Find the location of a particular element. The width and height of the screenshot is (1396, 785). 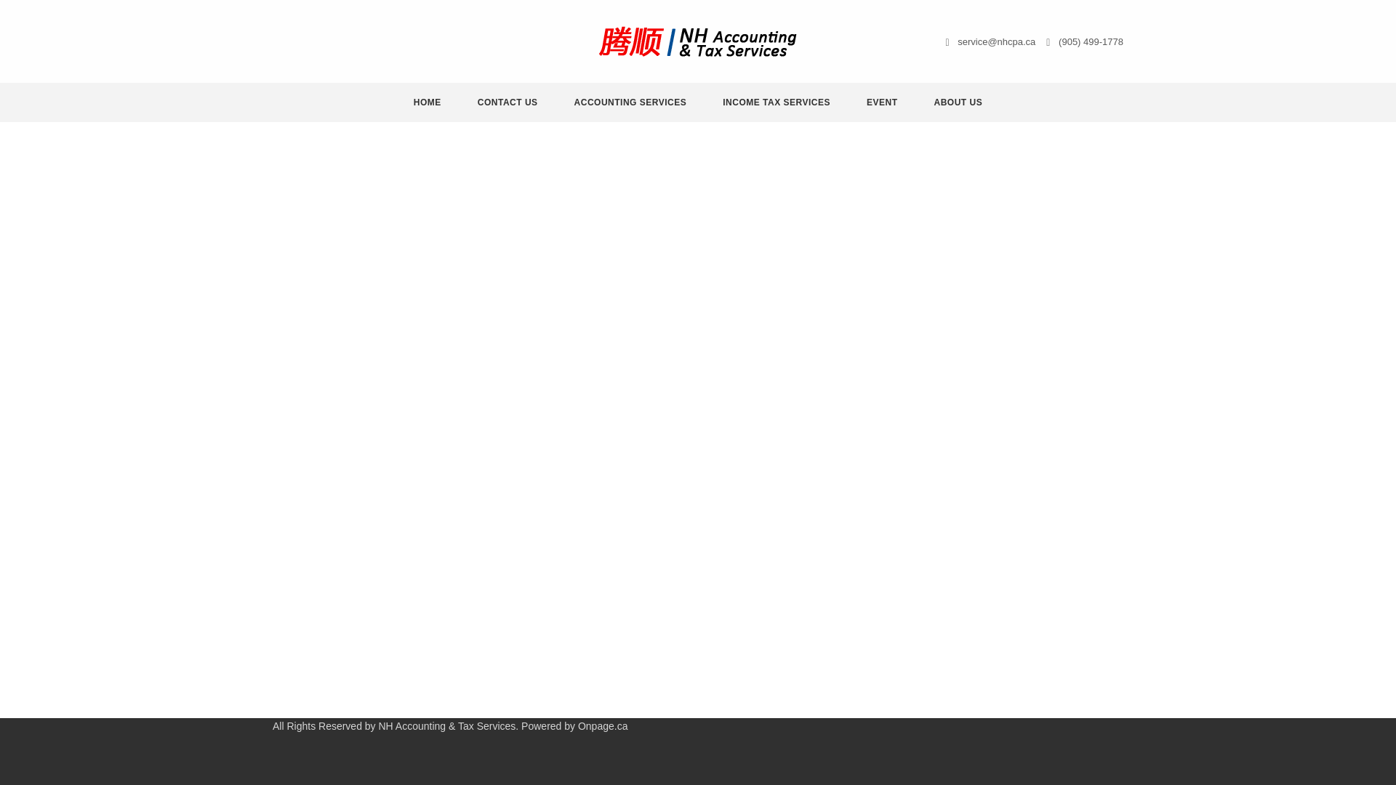

ABOUT US is located at coordinates (958, 102).